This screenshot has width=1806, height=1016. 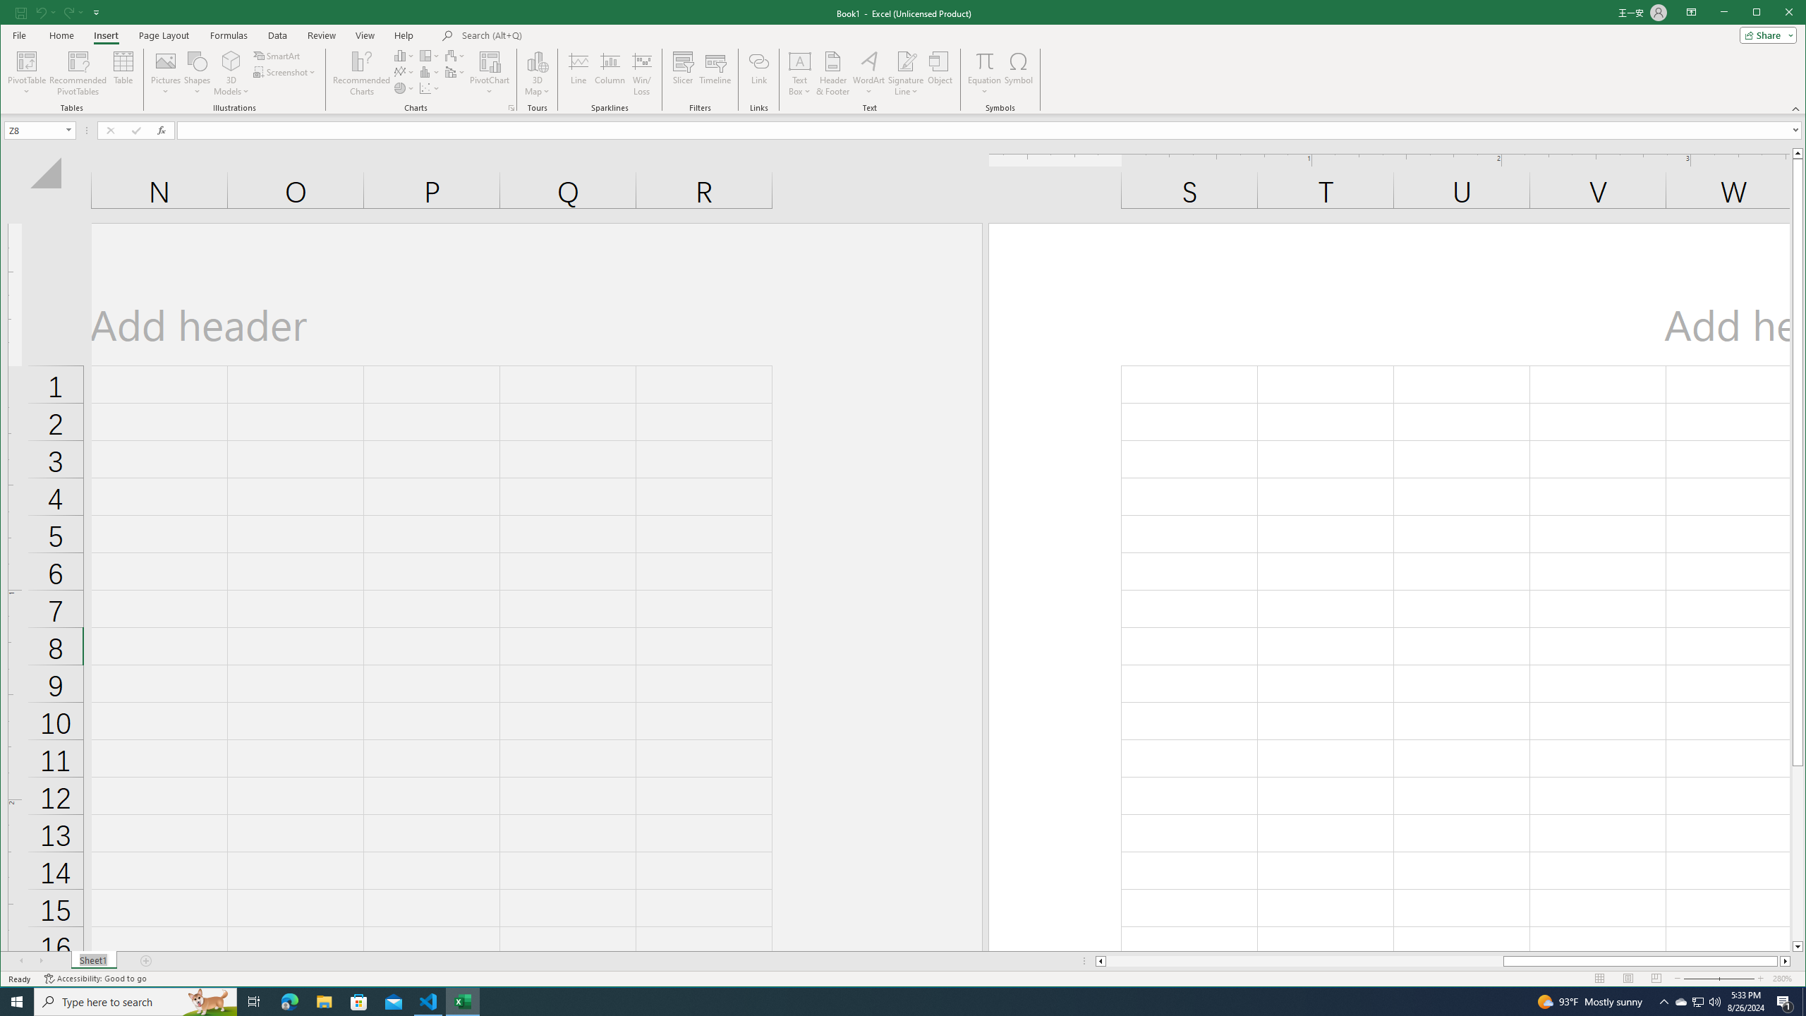 What do you see at coordinates (537, 61) in the screenshot?
I see `3D Map` at bounding box center [537, 61].